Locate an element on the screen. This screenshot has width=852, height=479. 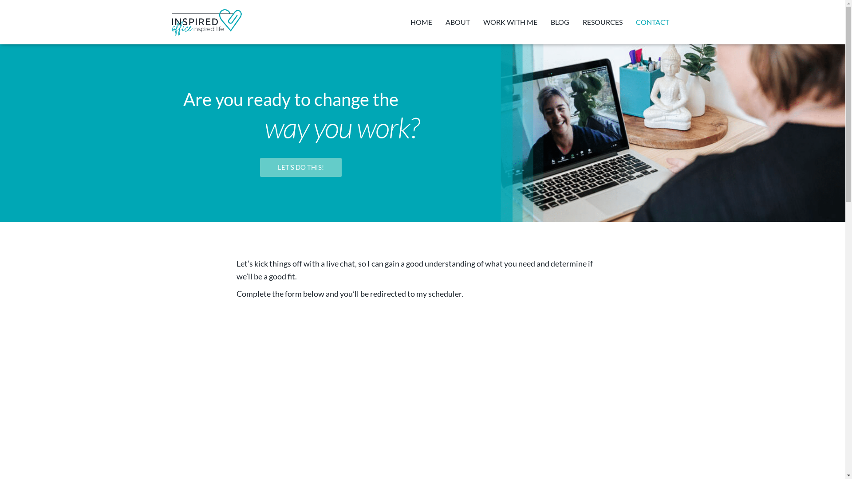
WORK WITH ME is located at coordinates (510, 22).